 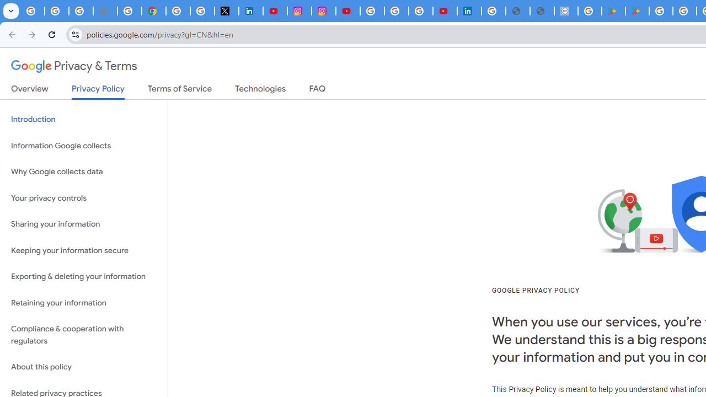 I want to click on Sharing your information, so click(x=84, y=224).